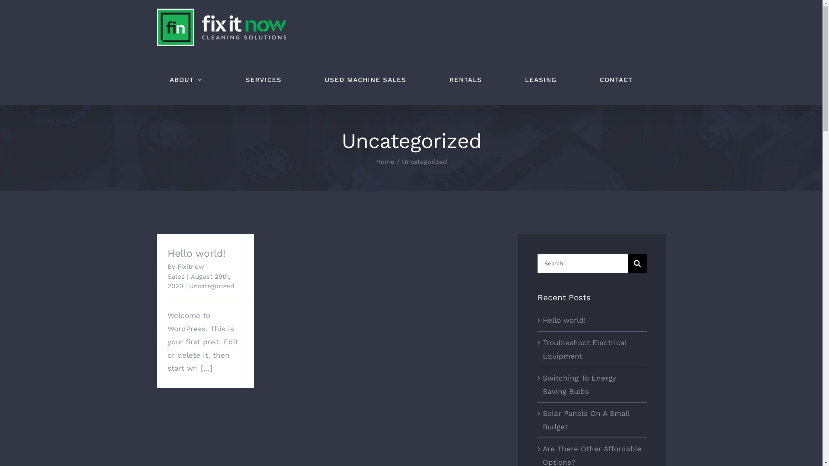 This screenshot has height=466, width=829. I want to click on Uncategorized, so click(212, 286).